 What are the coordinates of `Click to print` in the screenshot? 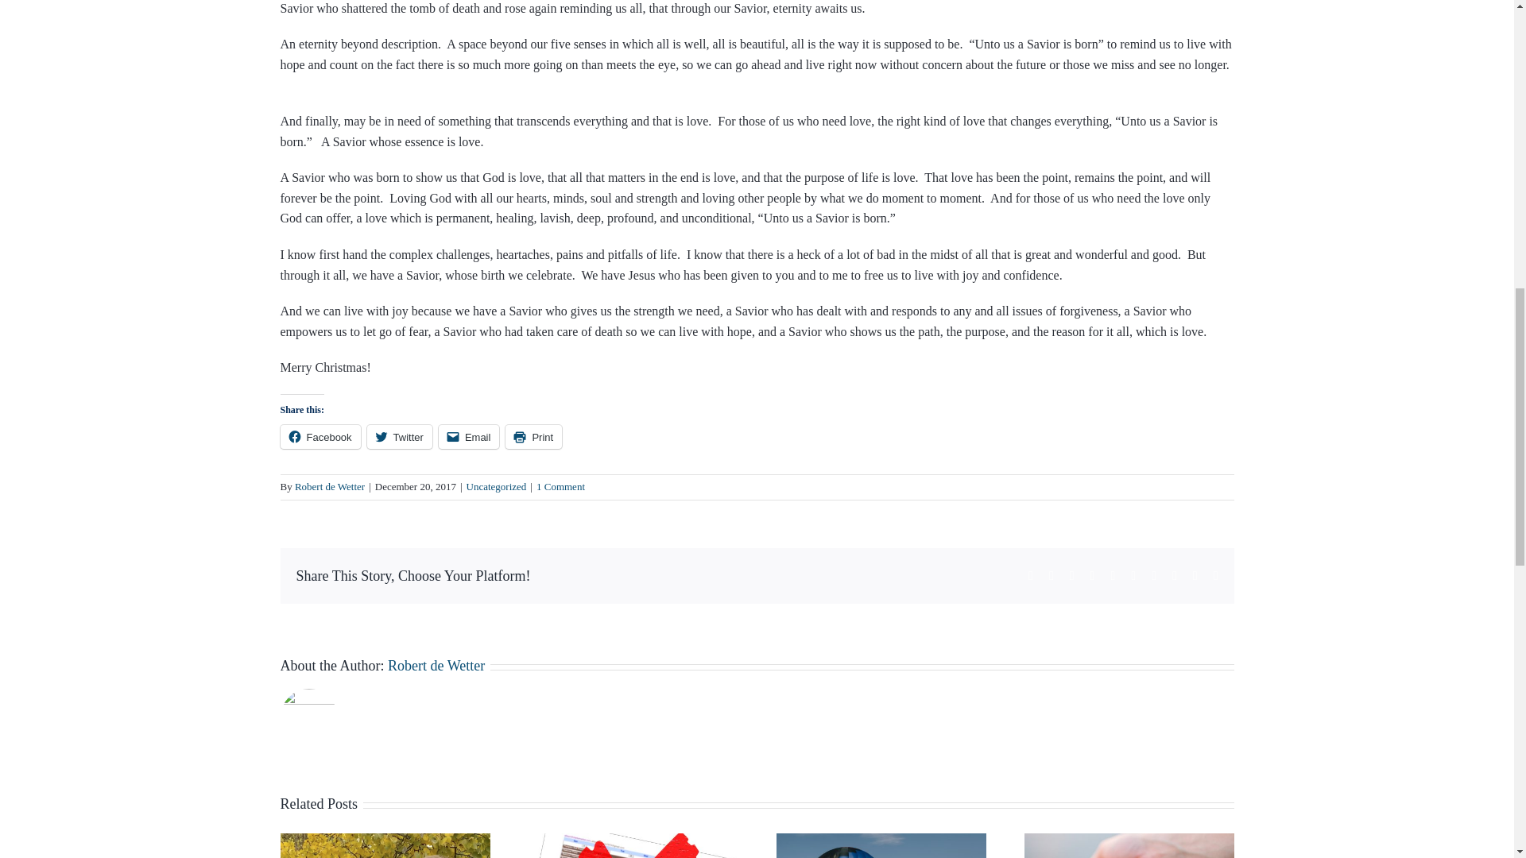 It's located at (533, 436).